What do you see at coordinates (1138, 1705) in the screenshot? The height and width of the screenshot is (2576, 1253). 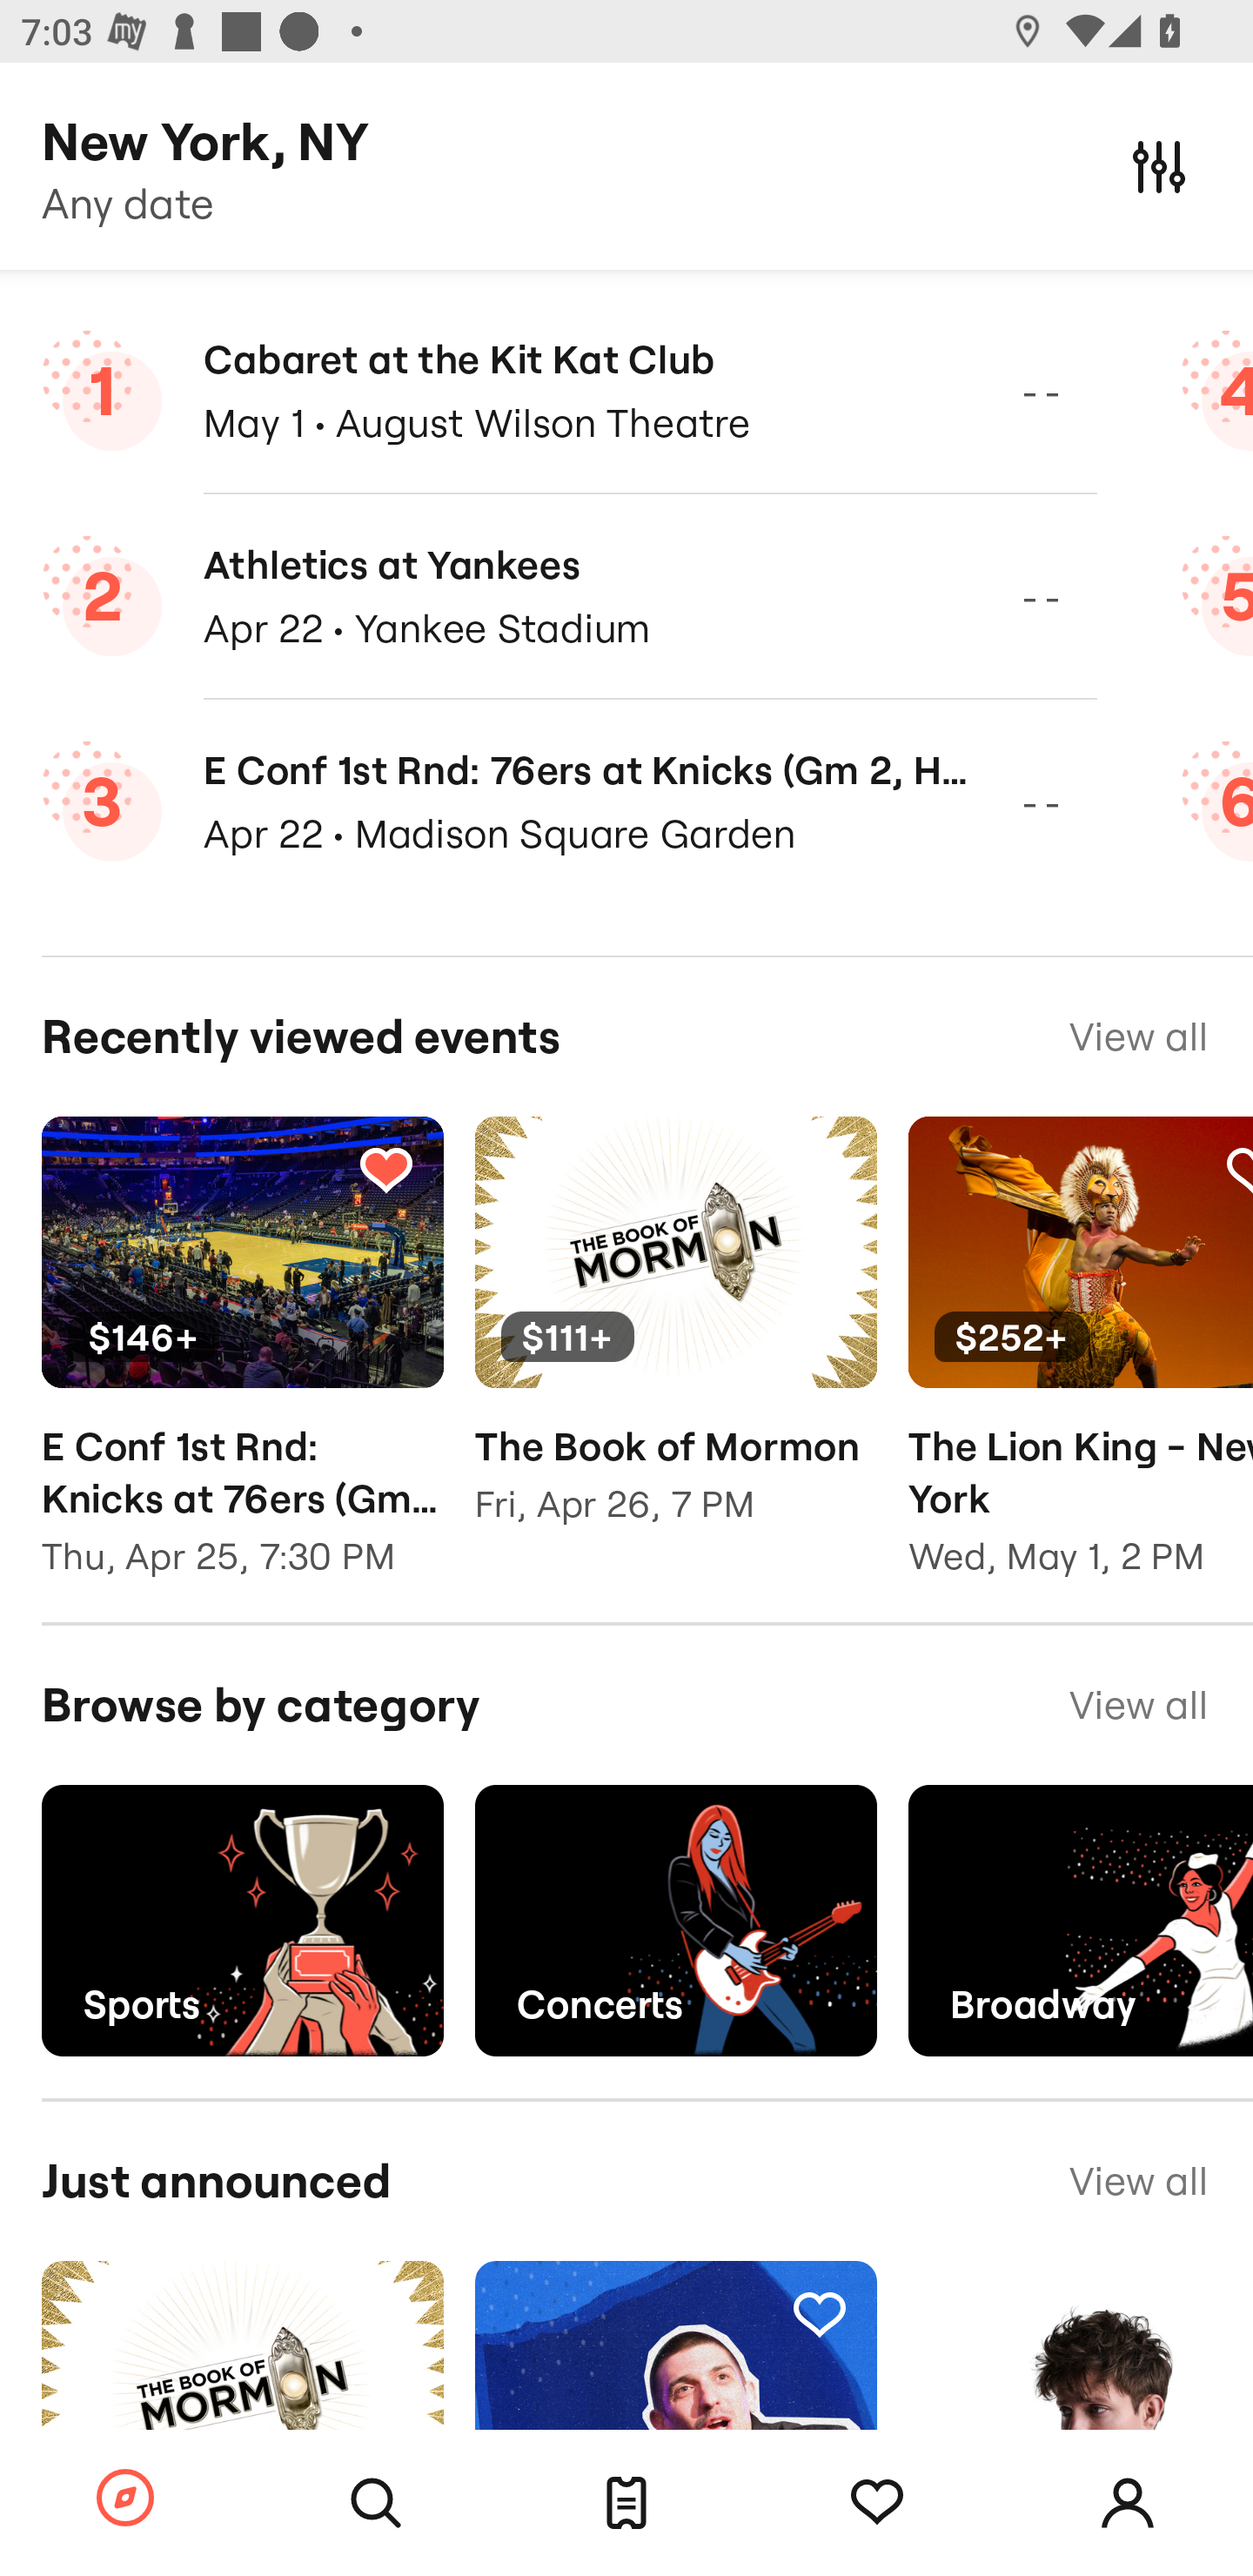 I see `View all` at bounding box center [1138, 1705].